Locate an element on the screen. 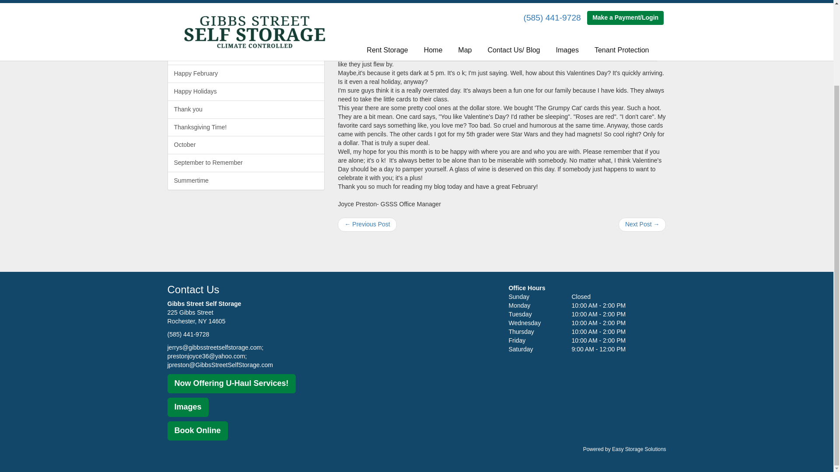  October is located at coordinates (246, 145).